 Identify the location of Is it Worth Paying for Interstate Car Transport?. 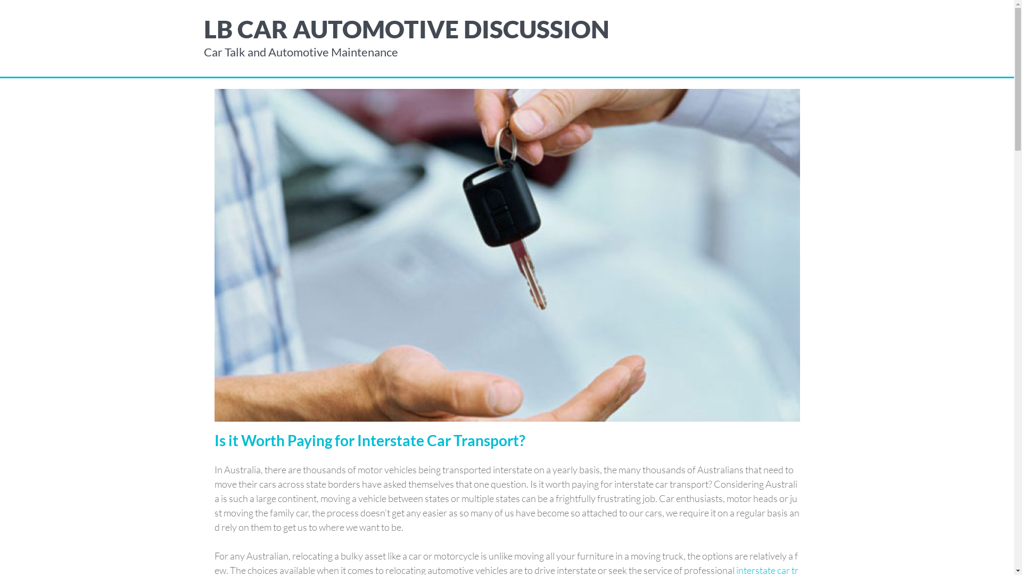
(507, 254).